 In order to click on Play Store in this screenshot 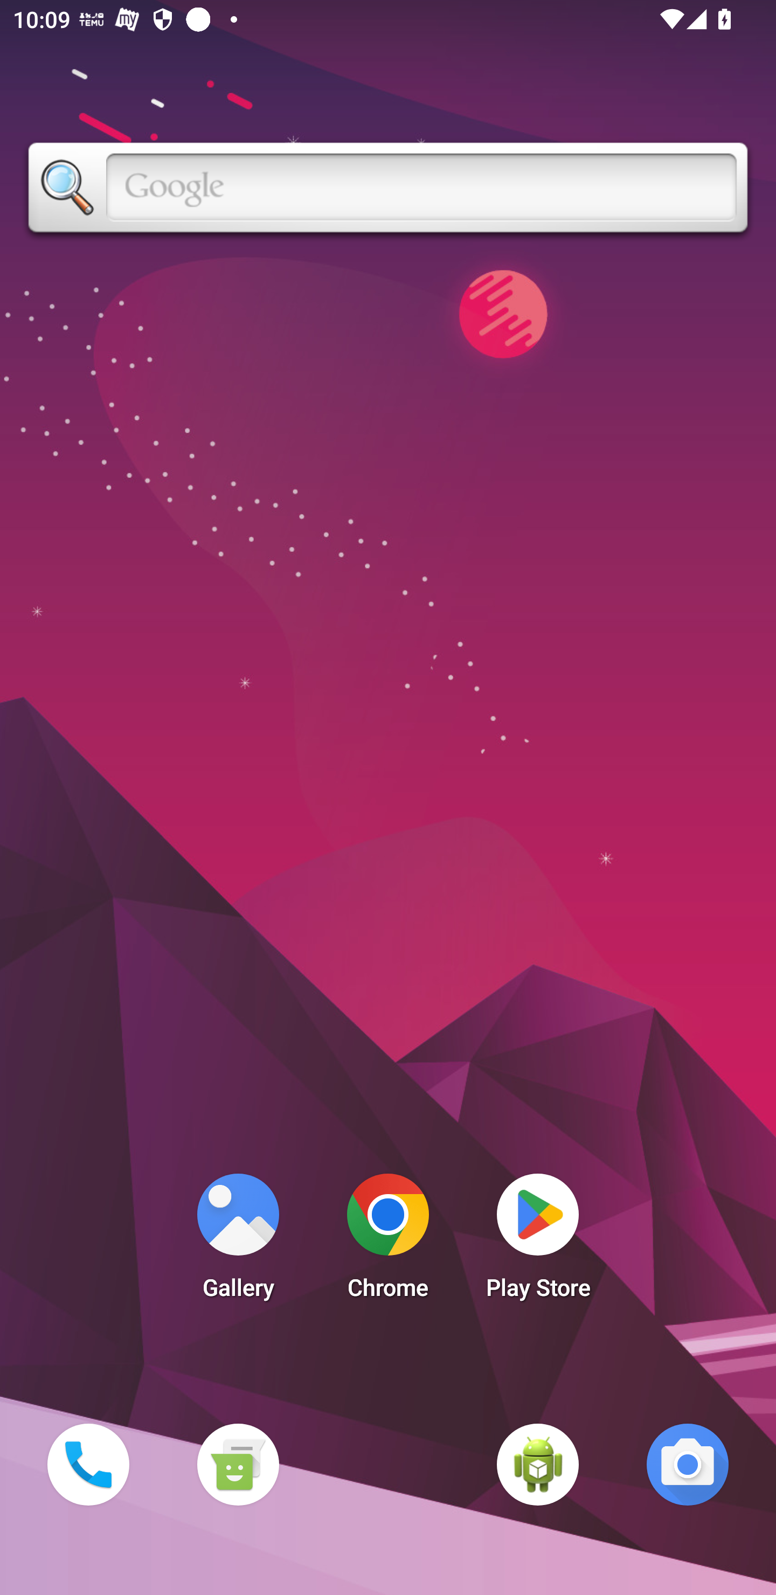, I will do `click(538, 1242)`.